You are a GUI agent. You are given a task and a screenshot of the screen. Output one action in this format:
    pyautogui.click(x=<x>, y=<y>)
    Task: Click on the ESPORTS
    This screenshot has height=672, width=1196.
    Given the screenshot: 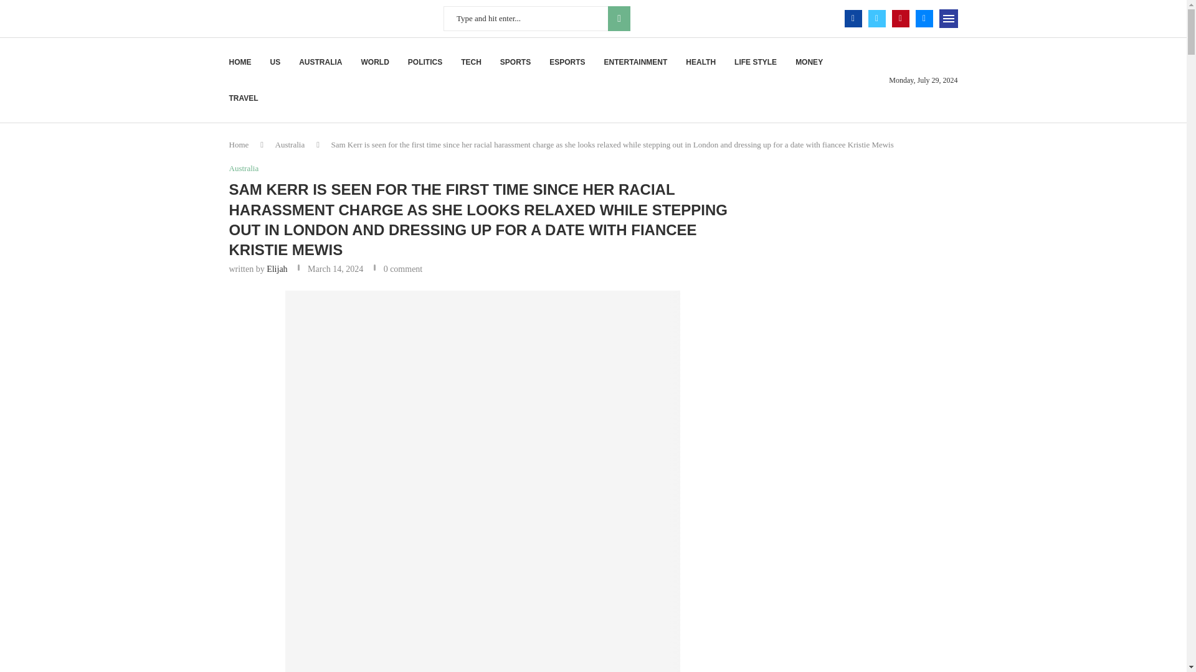 What is the action you would take?
    pyautogui.click(x=567, y=62)
    